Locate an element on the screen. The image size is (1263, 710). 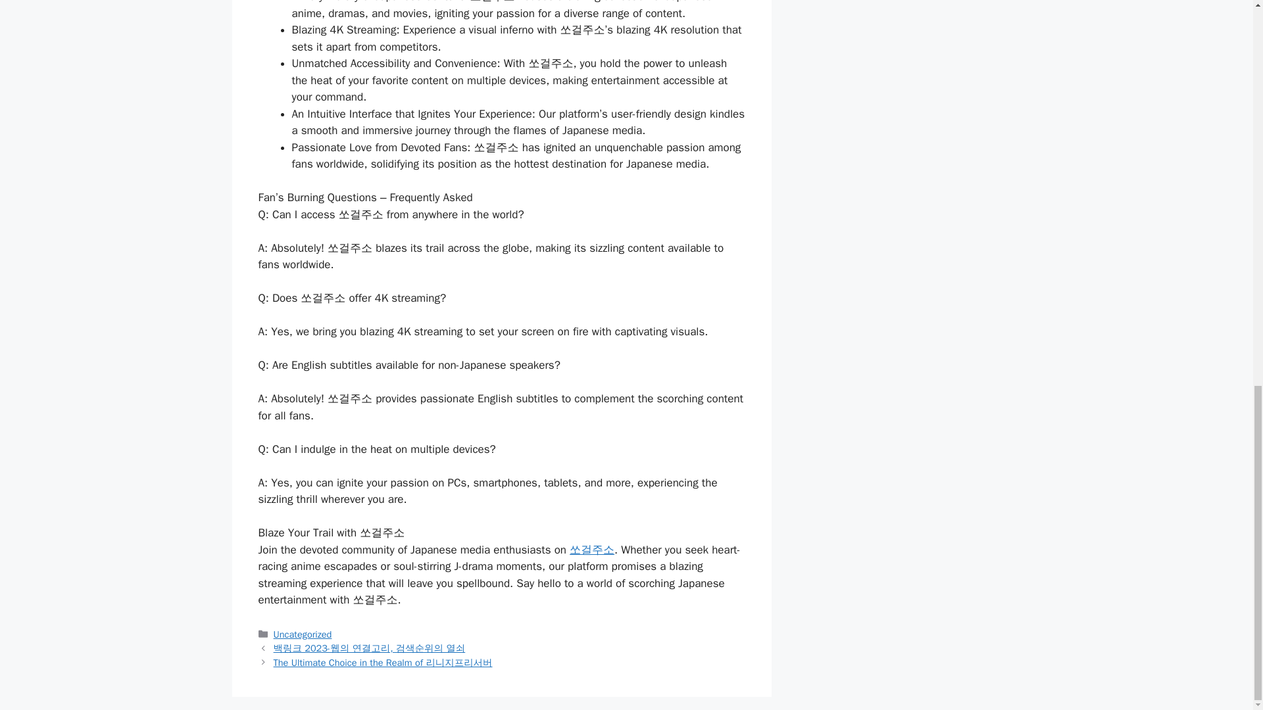
Uncategorized is located at coordinates (303, 634).